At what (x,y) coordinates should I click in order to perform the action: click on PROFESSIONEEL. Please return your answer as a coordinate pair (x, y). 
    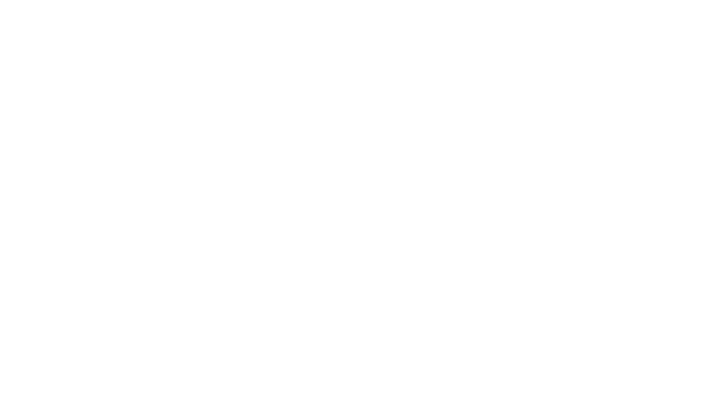
    Looking at the image, I should click on (392, 65).